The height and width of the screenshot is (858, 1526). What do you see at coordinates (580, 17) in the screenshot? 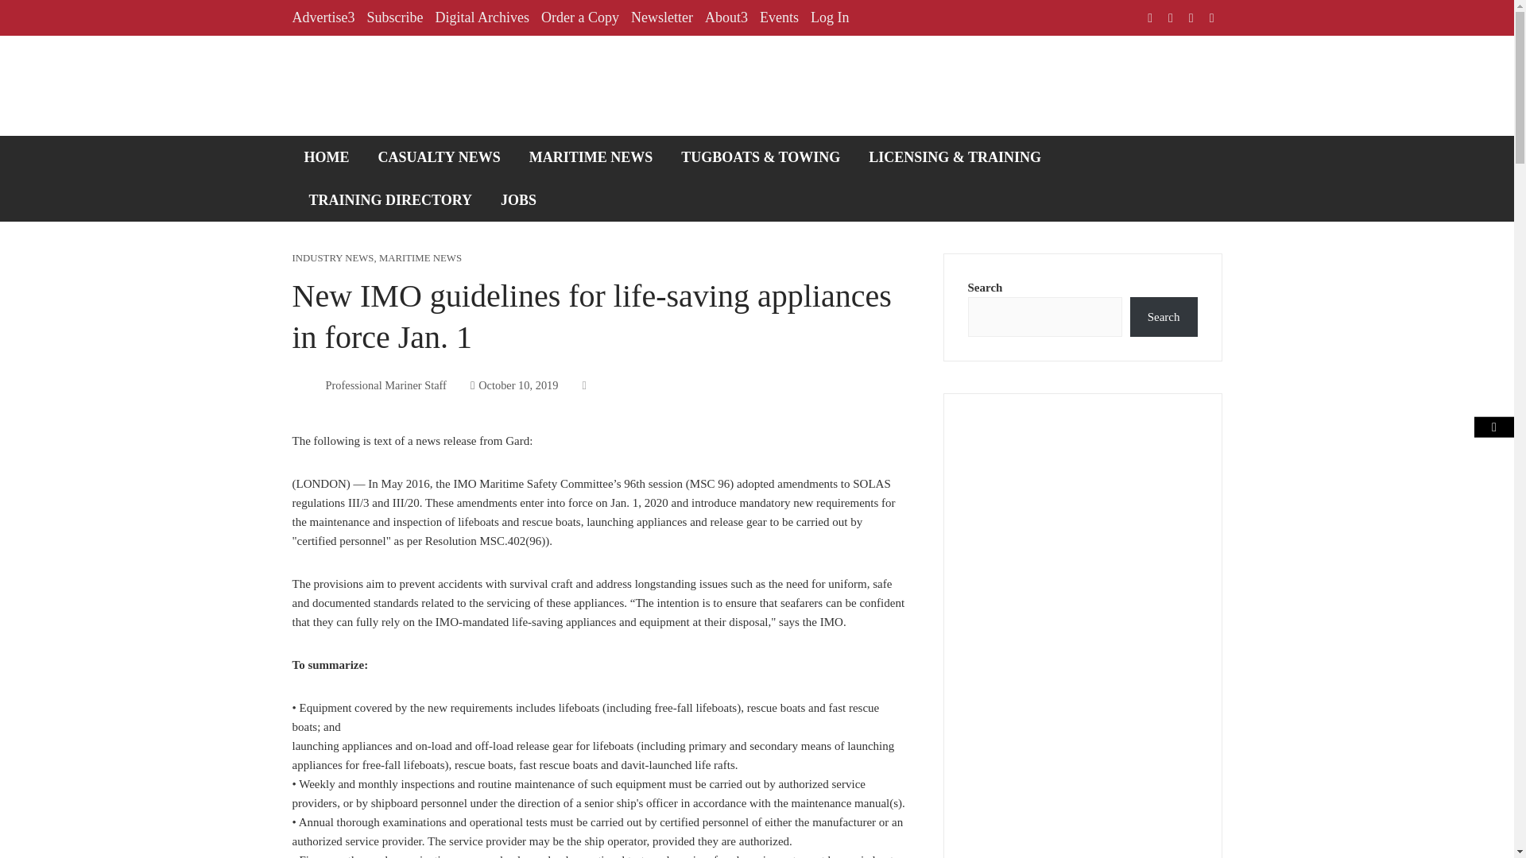
I see `Order a Copy` at bounding box center [580, 17].